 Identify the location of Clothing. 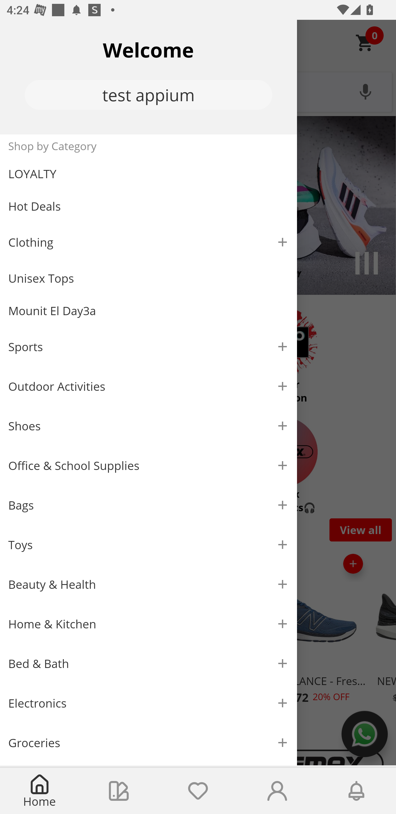
(148, 242).